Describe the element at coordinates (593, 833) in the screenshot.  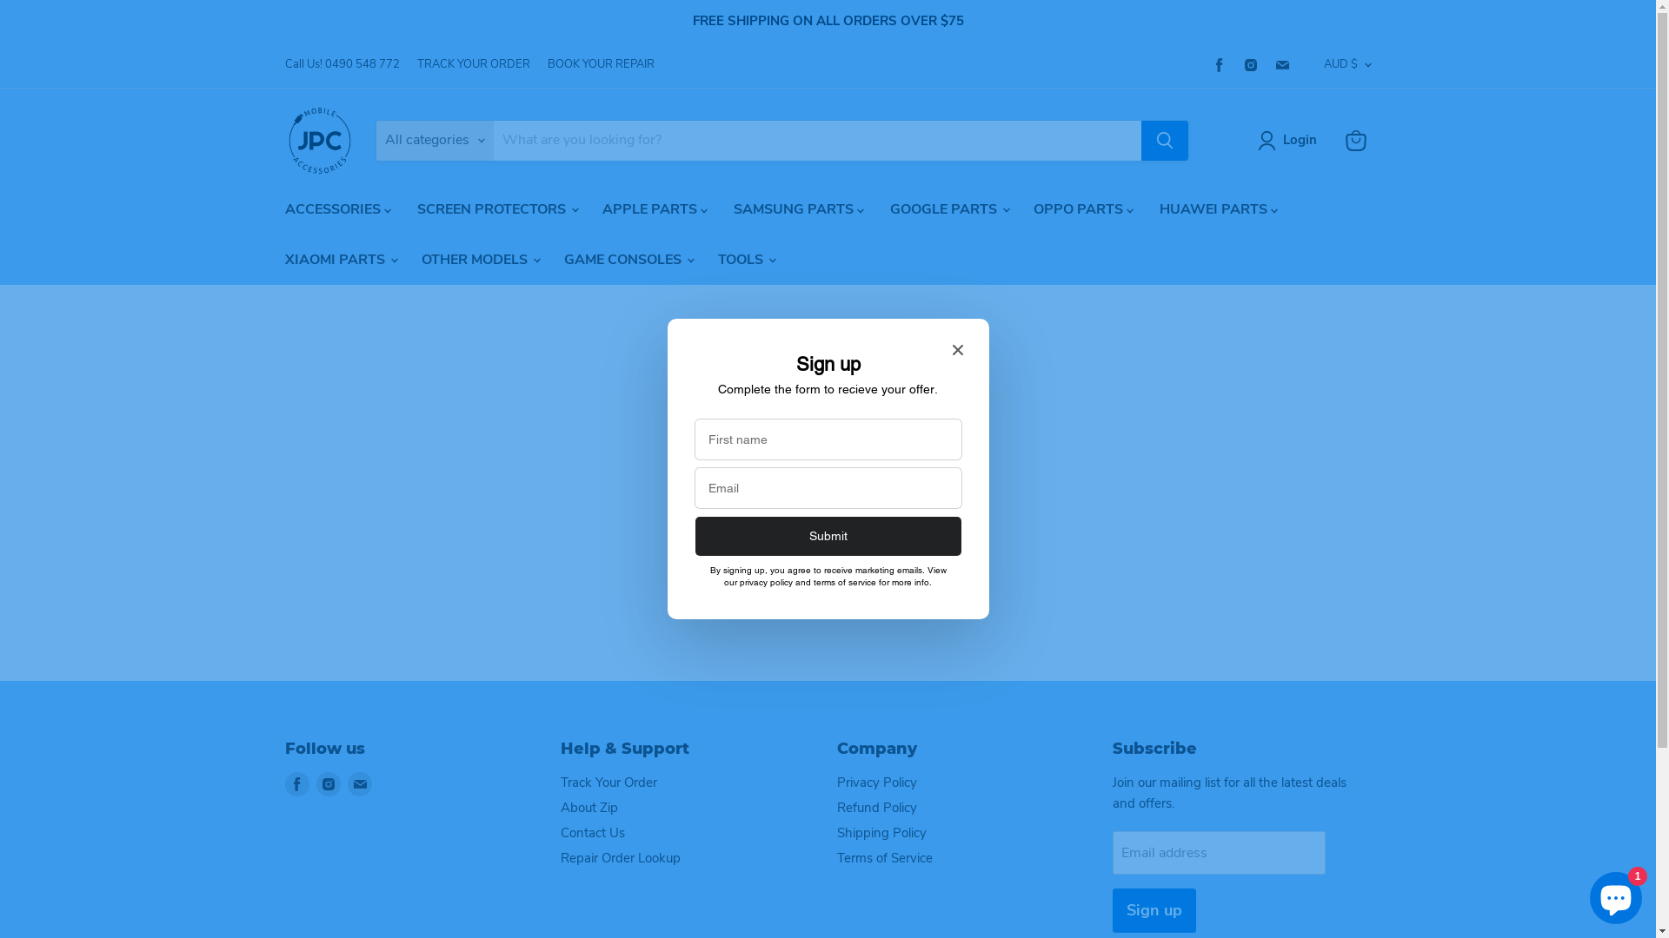
I see `Contact Us` at that location.